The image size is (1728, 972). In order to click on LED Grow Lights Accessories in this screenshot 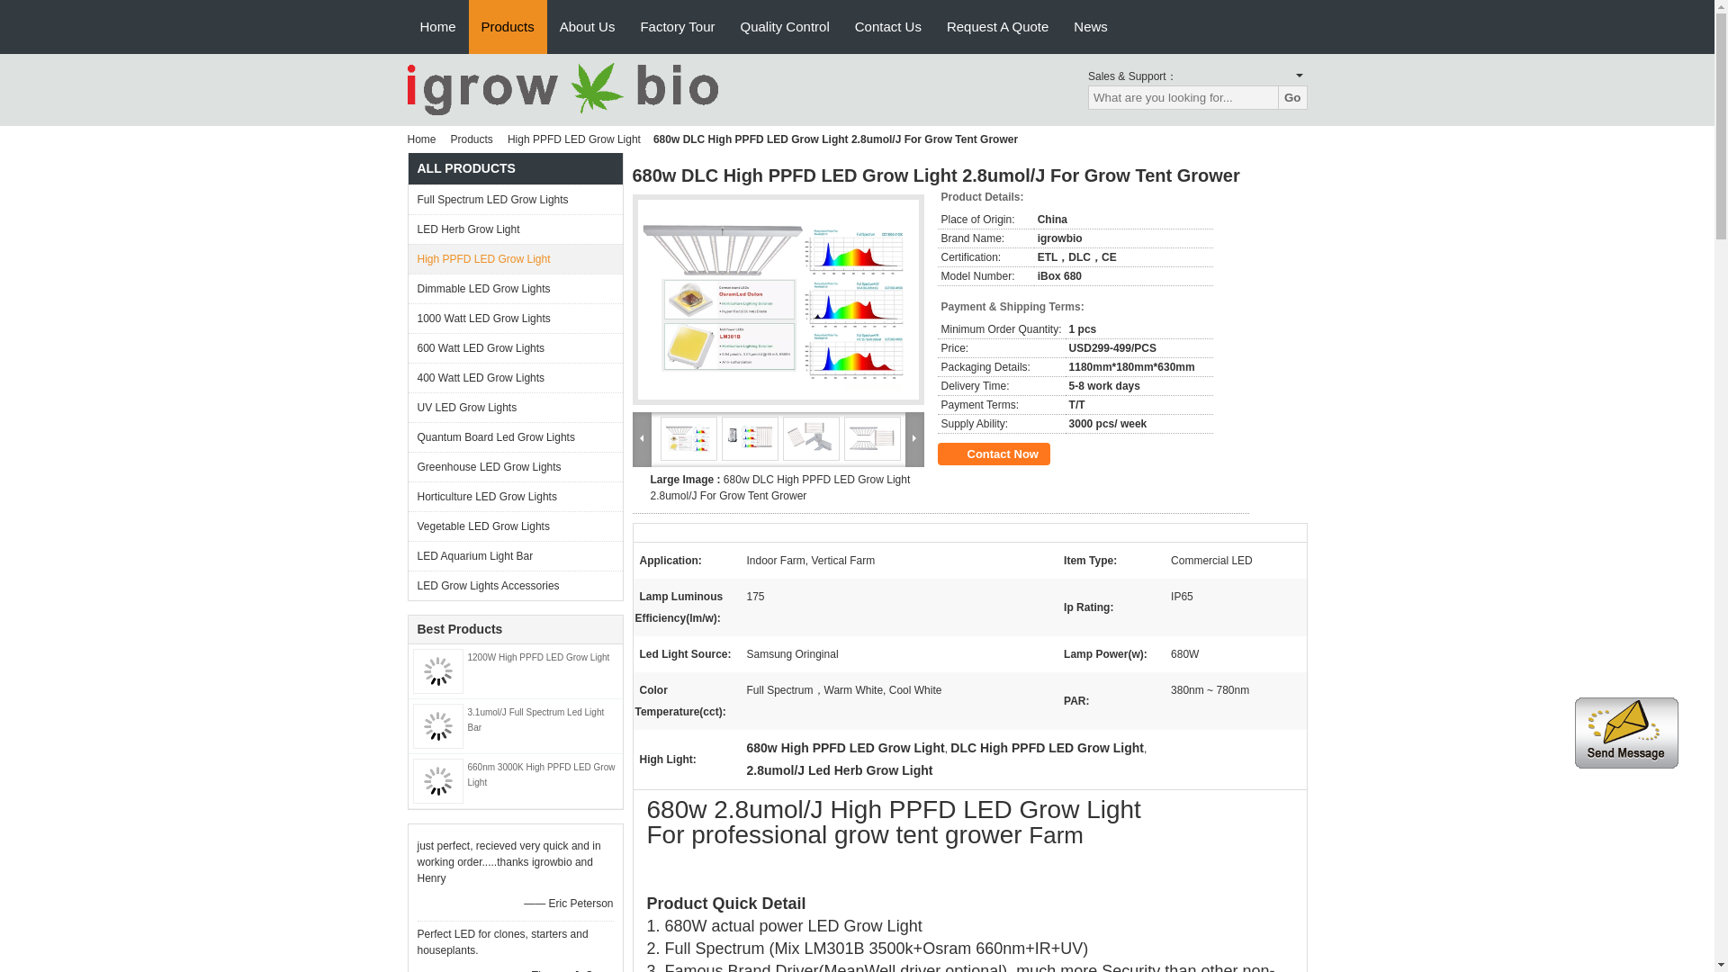, I will do `click(515, 585)`.